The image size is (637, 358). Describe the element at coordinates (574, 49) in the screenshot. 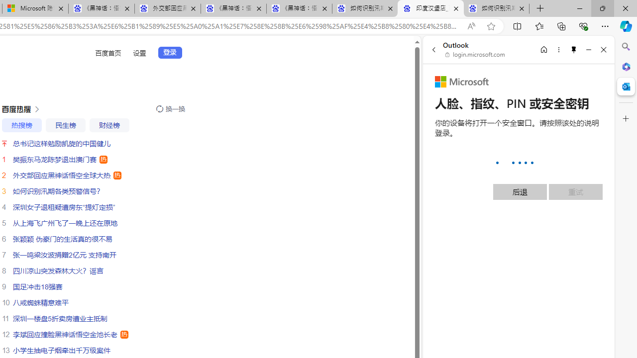

I see `Unpin side pane` at that location.